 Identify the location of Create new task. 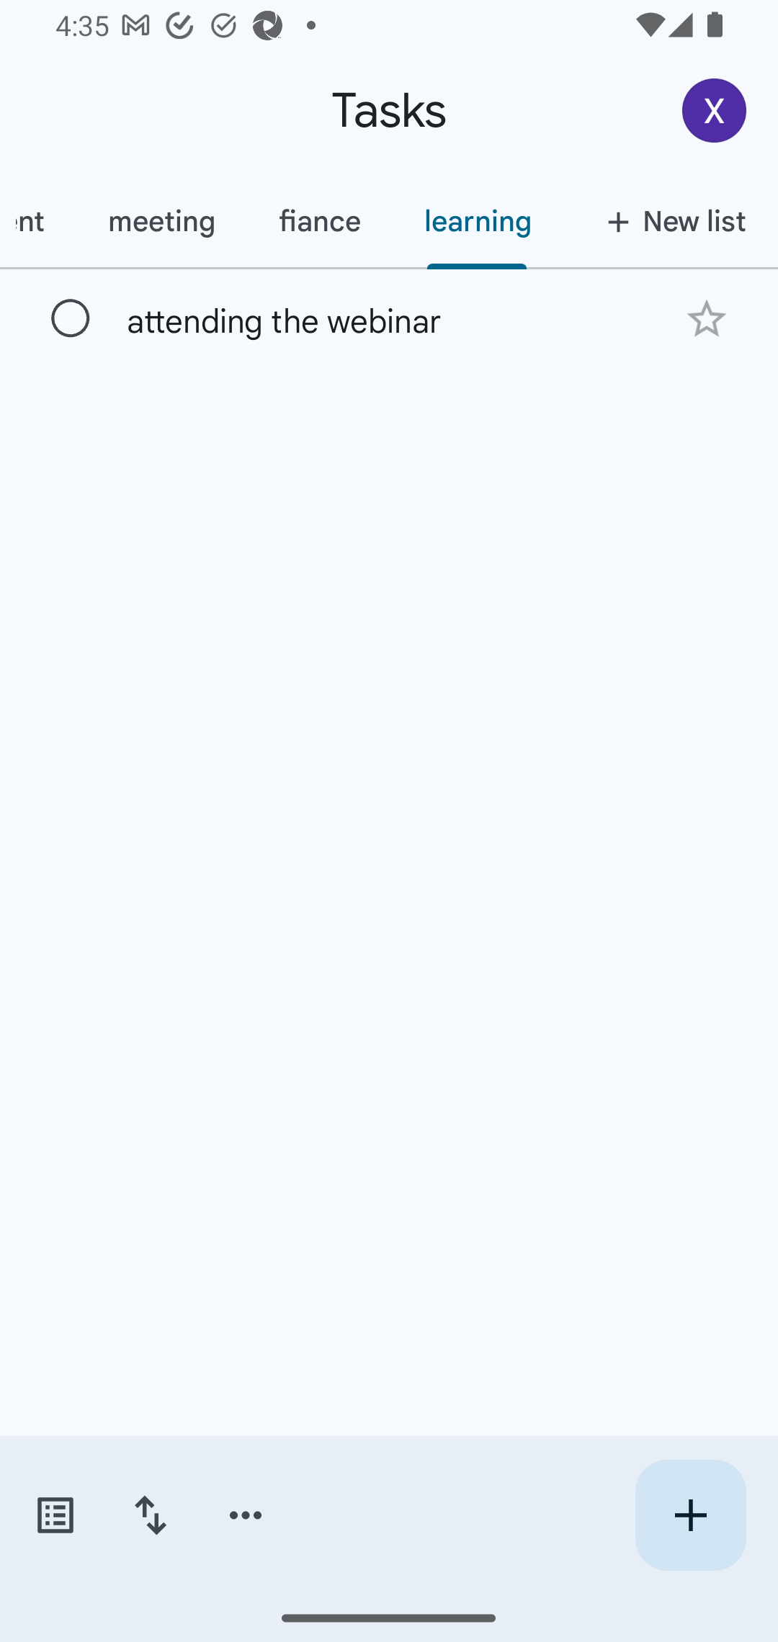
(690, 1515).